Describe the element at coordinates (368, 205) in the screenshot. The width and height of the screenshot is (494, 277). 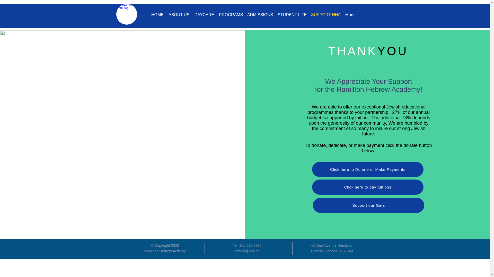
I see `Support our Gala` at that location.